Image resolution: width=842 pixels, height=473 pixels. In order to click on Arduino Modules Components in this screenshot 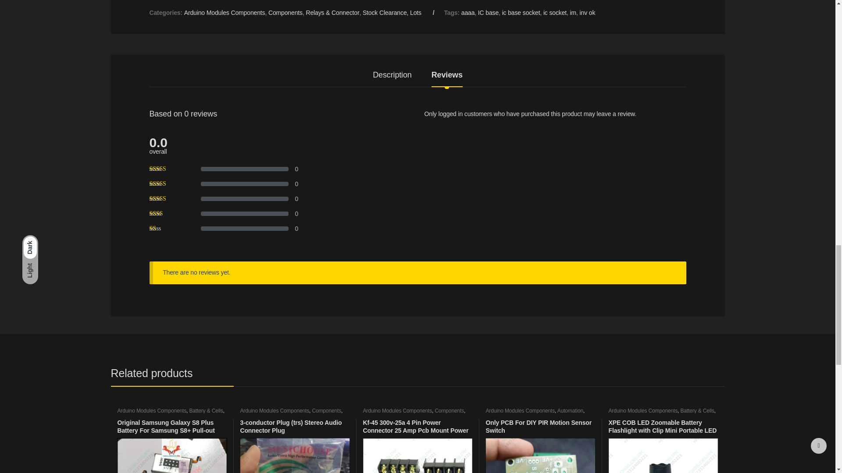, I will do `click(225, 12)`.